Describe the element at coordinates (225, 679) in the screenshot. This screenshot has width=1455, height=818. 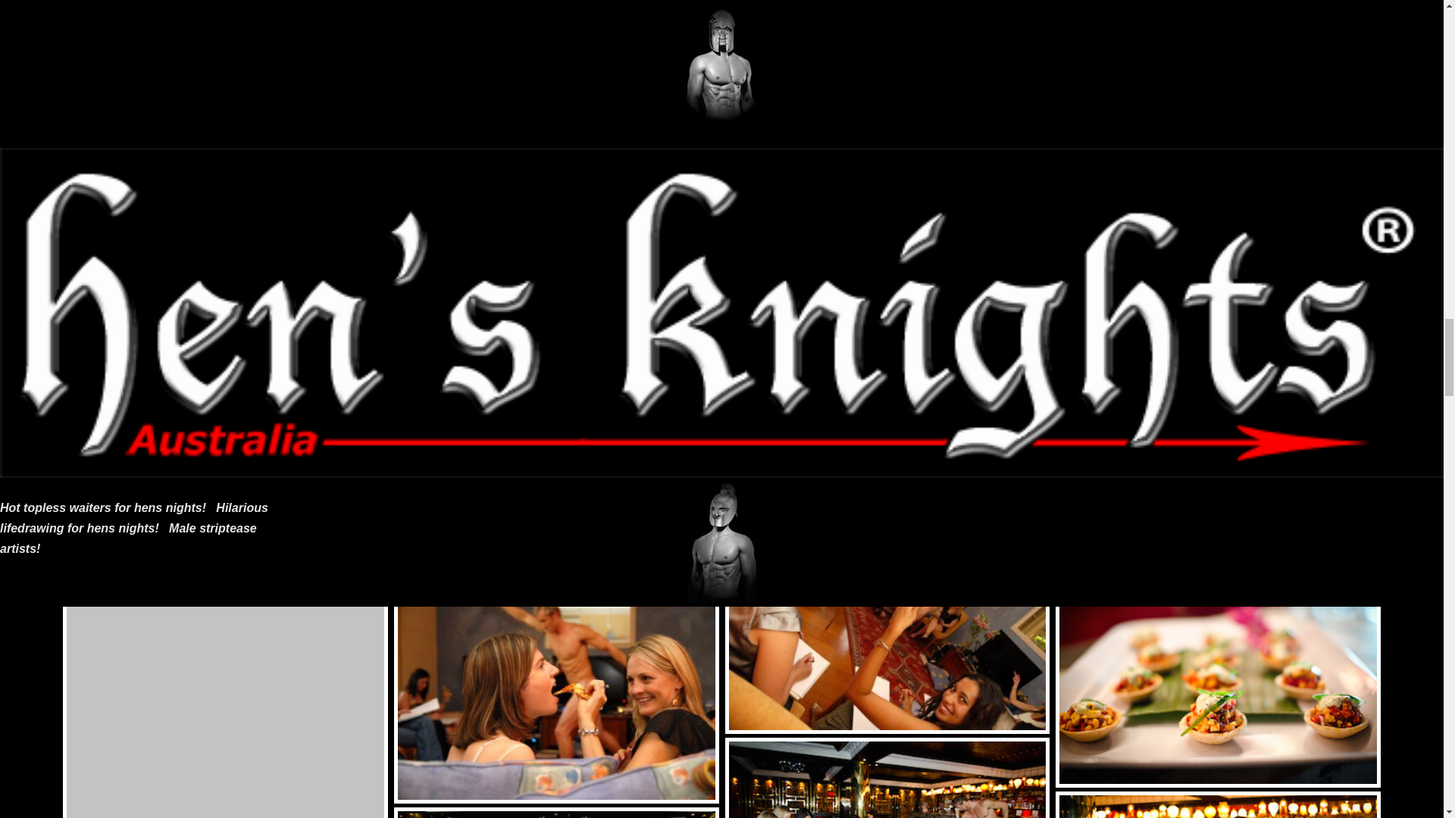
I see `Live Art Pencil Sketches of Nude Male` at that location.